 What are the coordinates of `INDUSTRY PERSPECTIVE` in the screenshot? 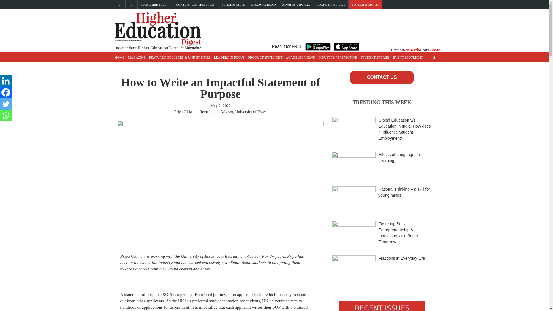 It's located at (338, 58).